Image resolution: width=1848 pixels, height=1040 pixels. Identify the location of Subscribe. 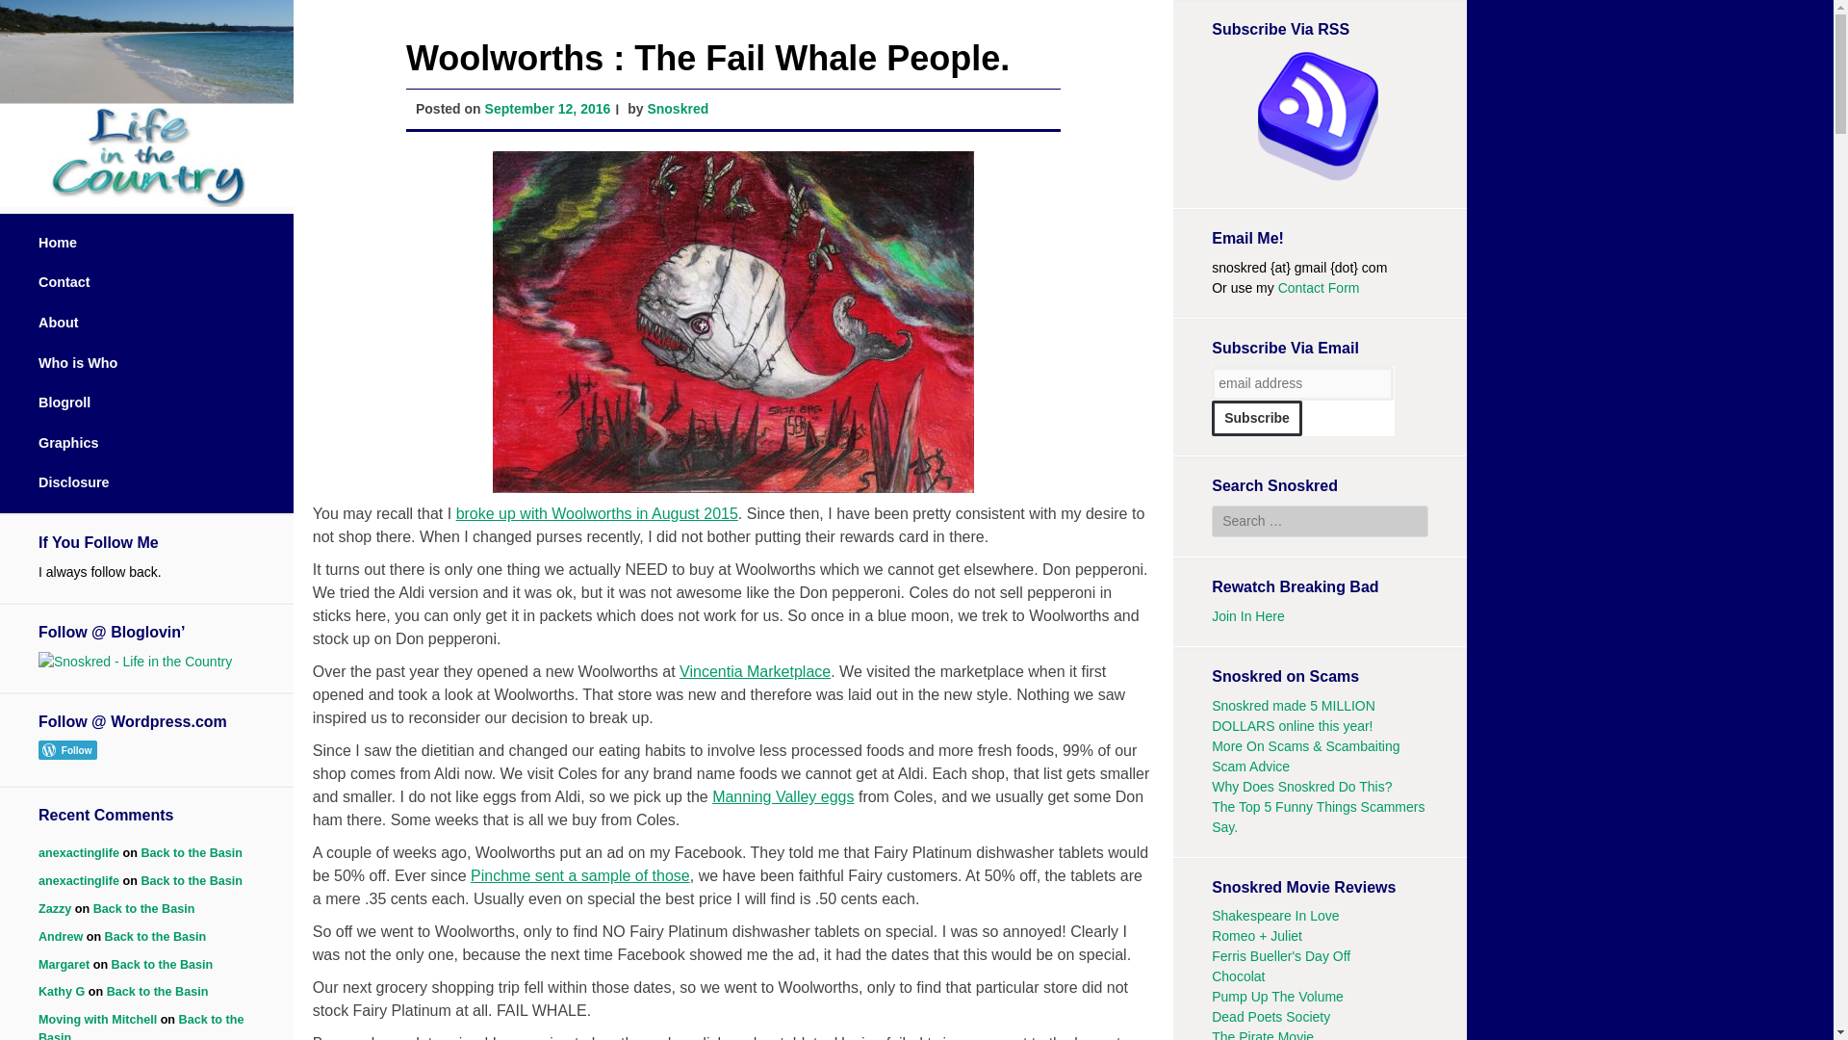
(1257, 418).